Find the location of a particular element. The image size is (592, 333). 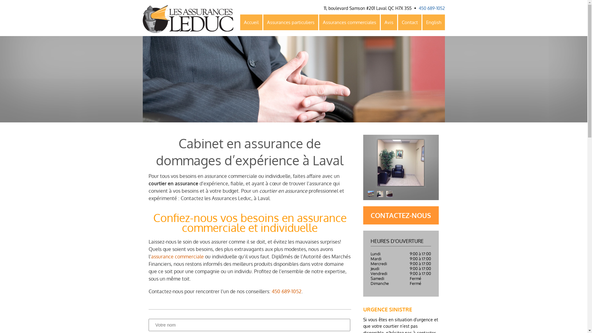

Assurances commerciales is located at coordinates (349, 22).